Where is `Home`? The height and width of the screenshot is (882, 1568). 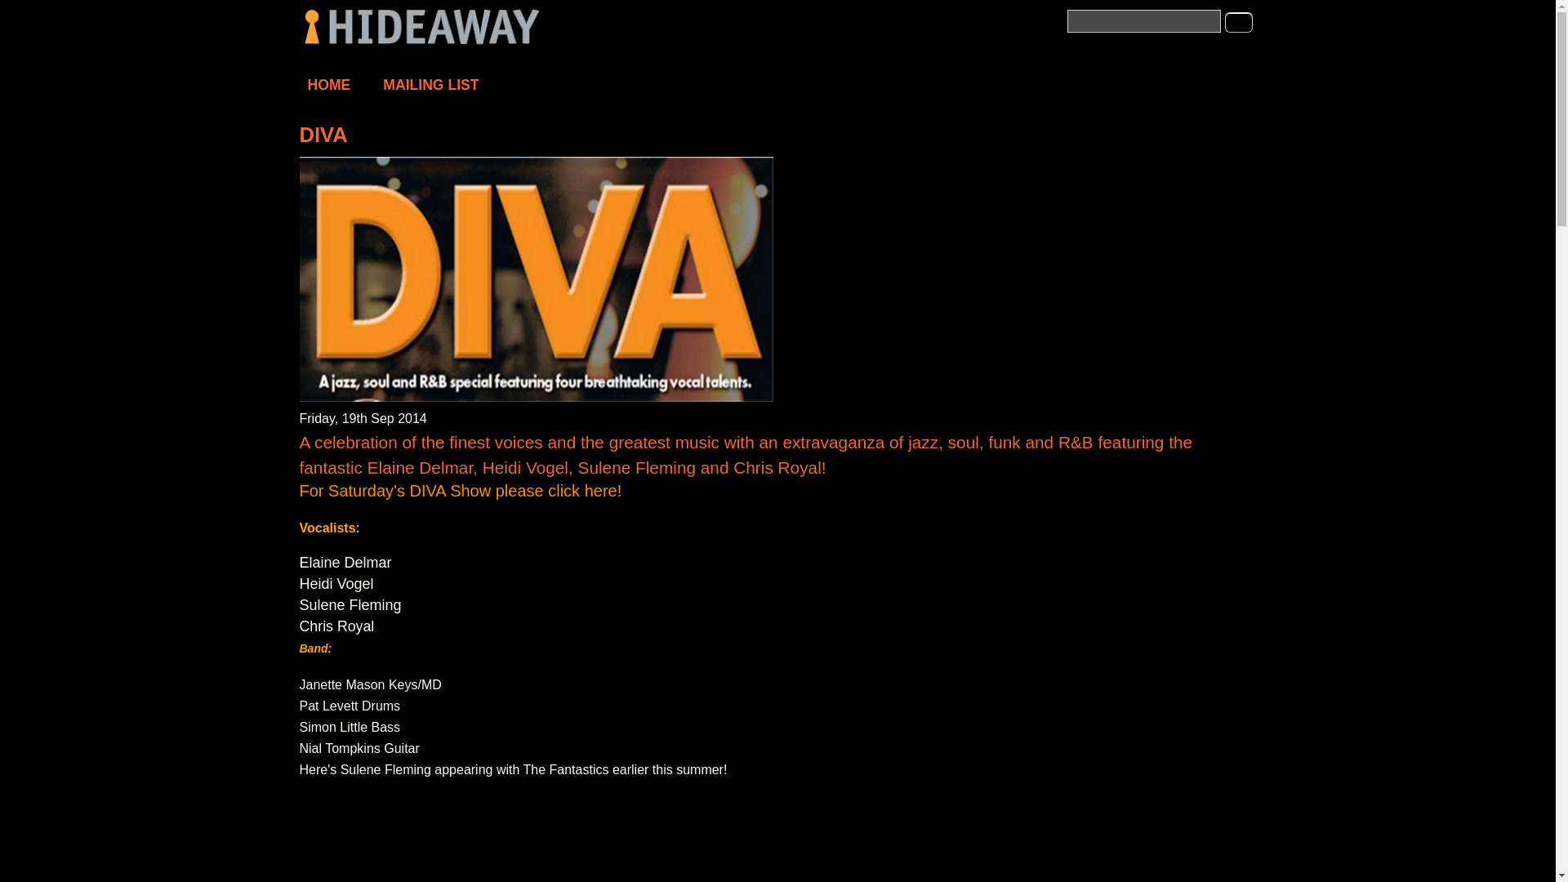 Home is located at coordinates (422, 42).